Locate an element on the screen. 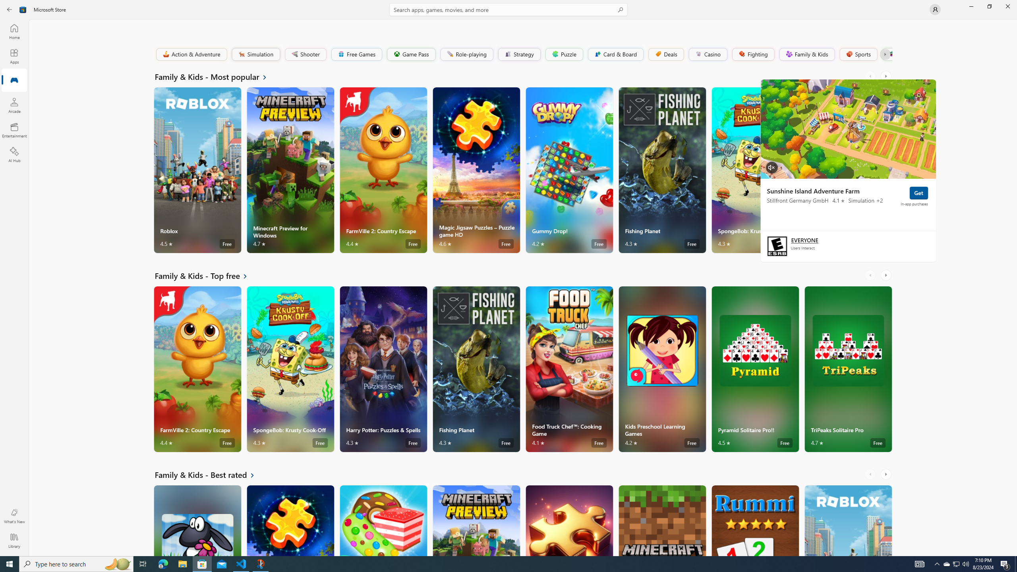 This screenshot has width=1017, height=572. Get is located at coordinates (918, 193).